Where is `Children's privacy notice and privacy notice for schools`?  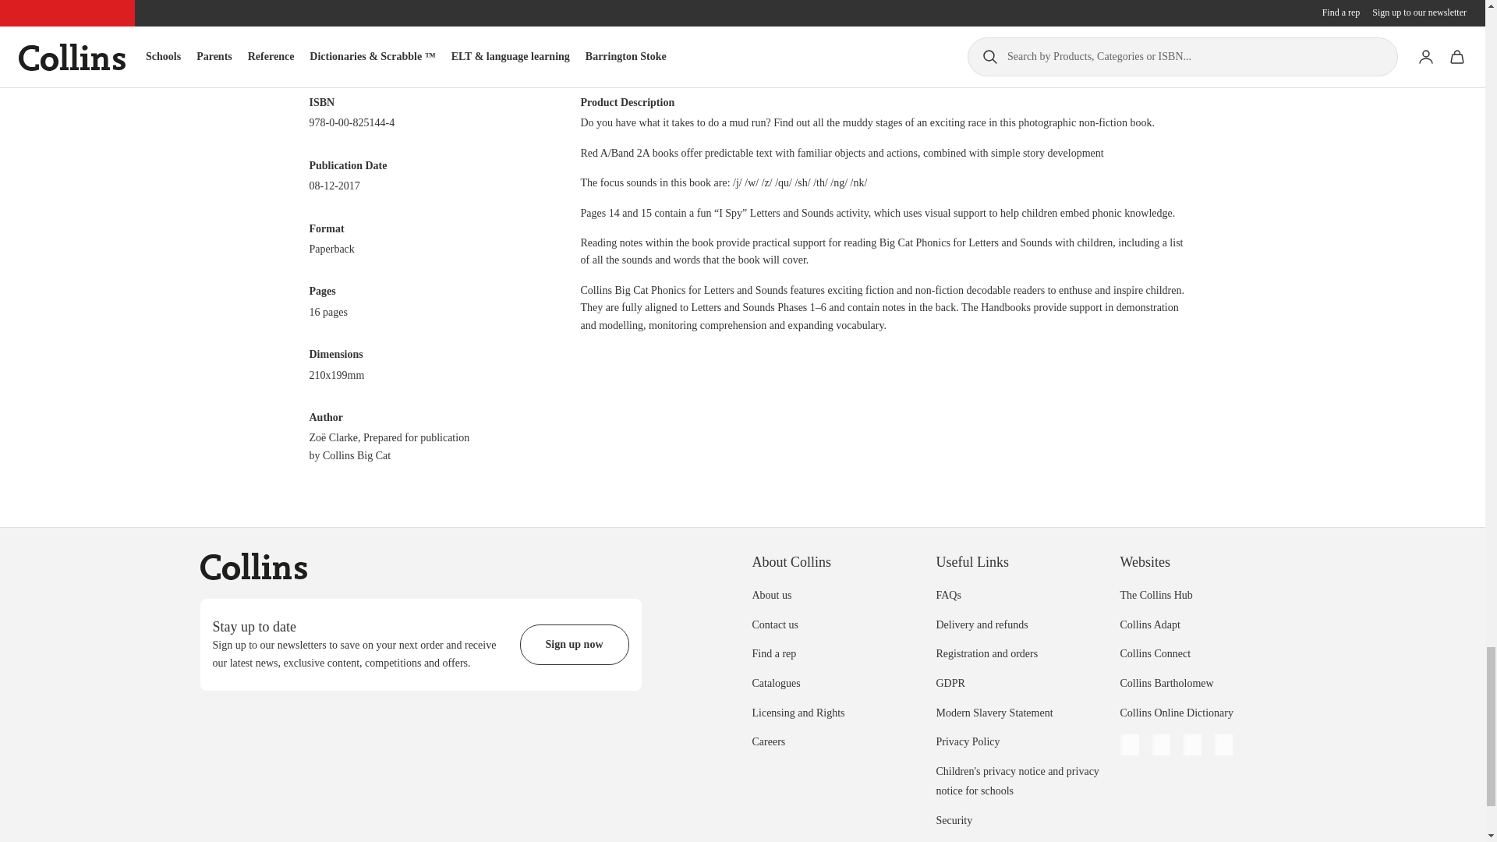 Children's privacy notice and privacy notice for schools is located at coordinates (1017, 781).